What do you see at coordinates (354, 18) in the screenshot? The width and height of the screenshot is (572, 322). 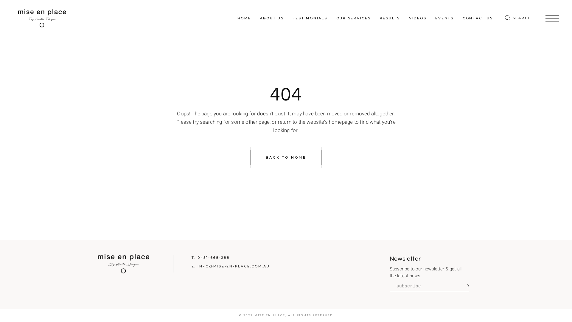 I see `OUR SERVICES` at bounding box center [354, 18].